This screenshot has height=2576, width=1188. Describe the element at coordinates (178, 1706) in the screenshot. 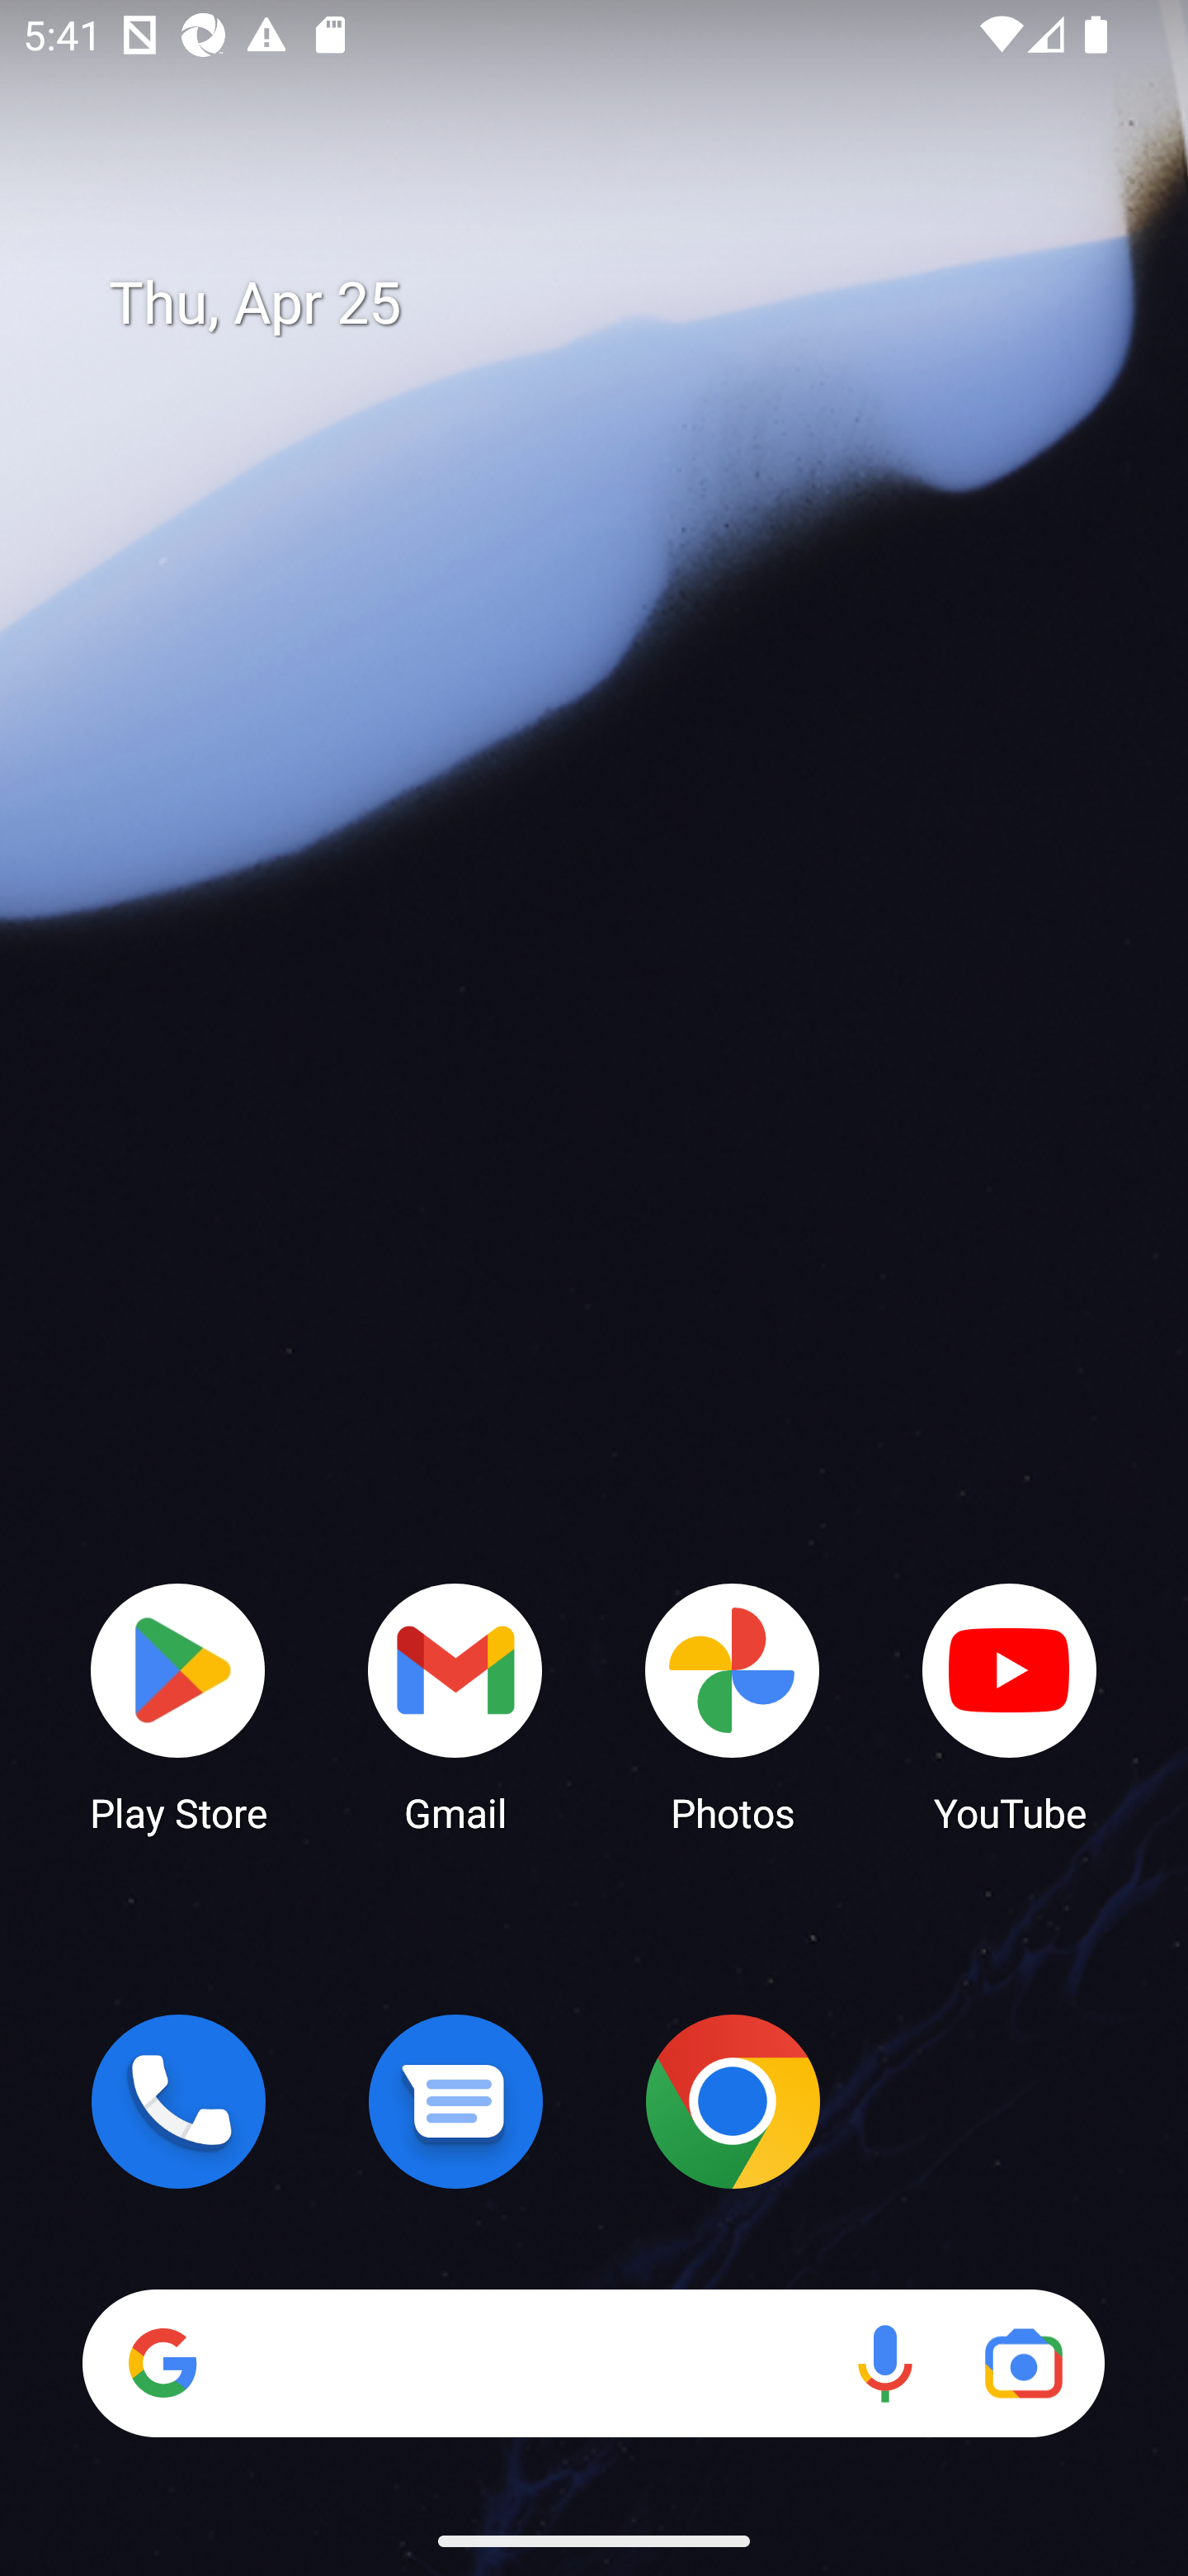

I see `Play Store` at that location.